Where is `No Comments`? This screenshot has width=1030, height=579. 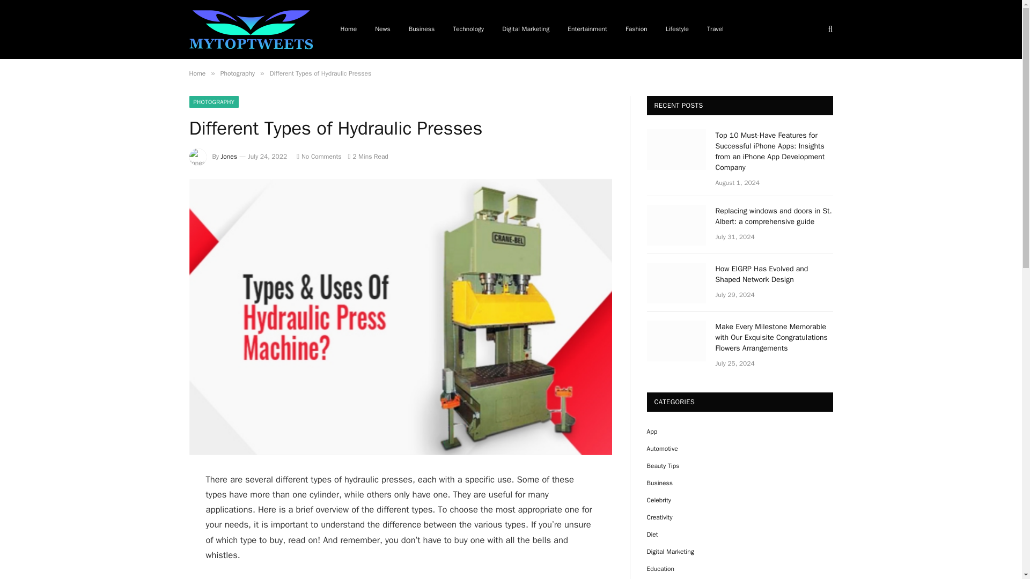
No Comments is located at coordinates (319, 157).